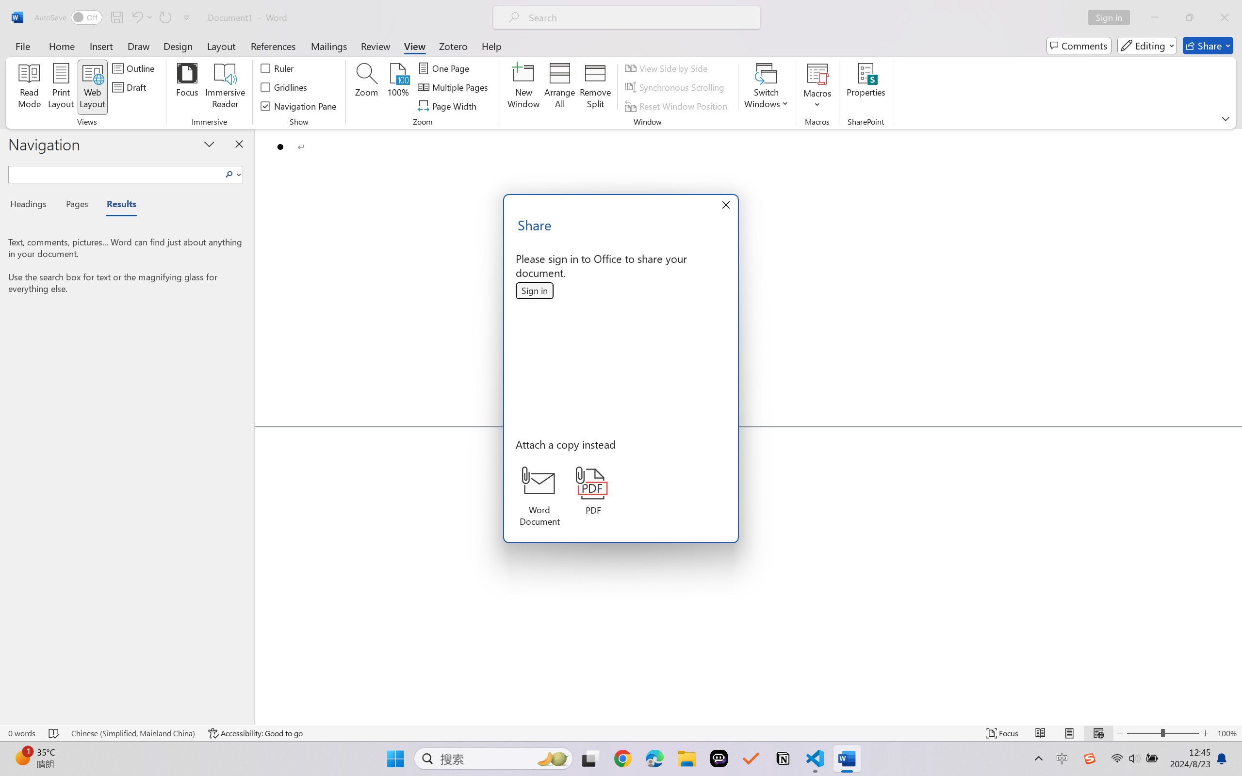 The image size is (1242, 776). I want to click on Macros, so click(817, 87).